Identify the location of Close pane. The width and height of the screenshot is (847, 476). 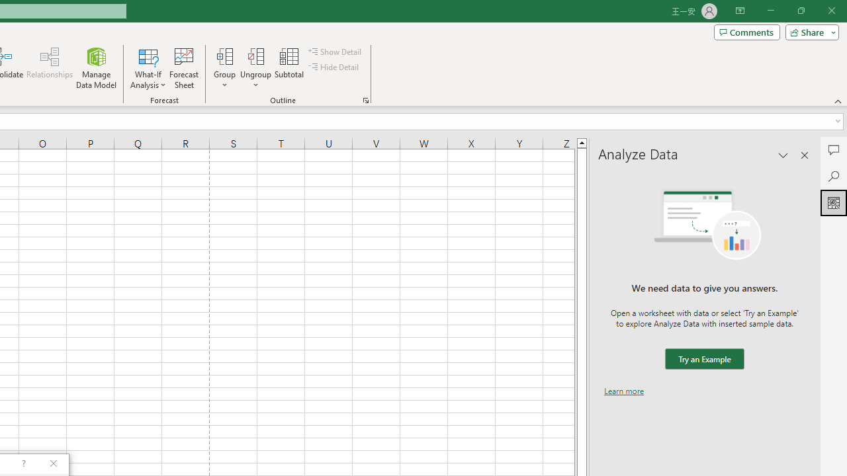
(805, 155).